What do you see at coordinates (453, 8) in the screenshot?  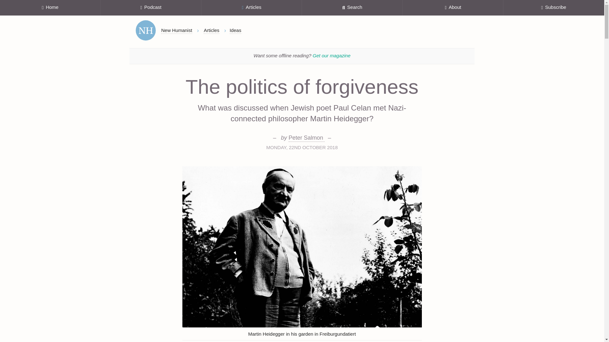 I see `About` at bounding box center [453, 8].